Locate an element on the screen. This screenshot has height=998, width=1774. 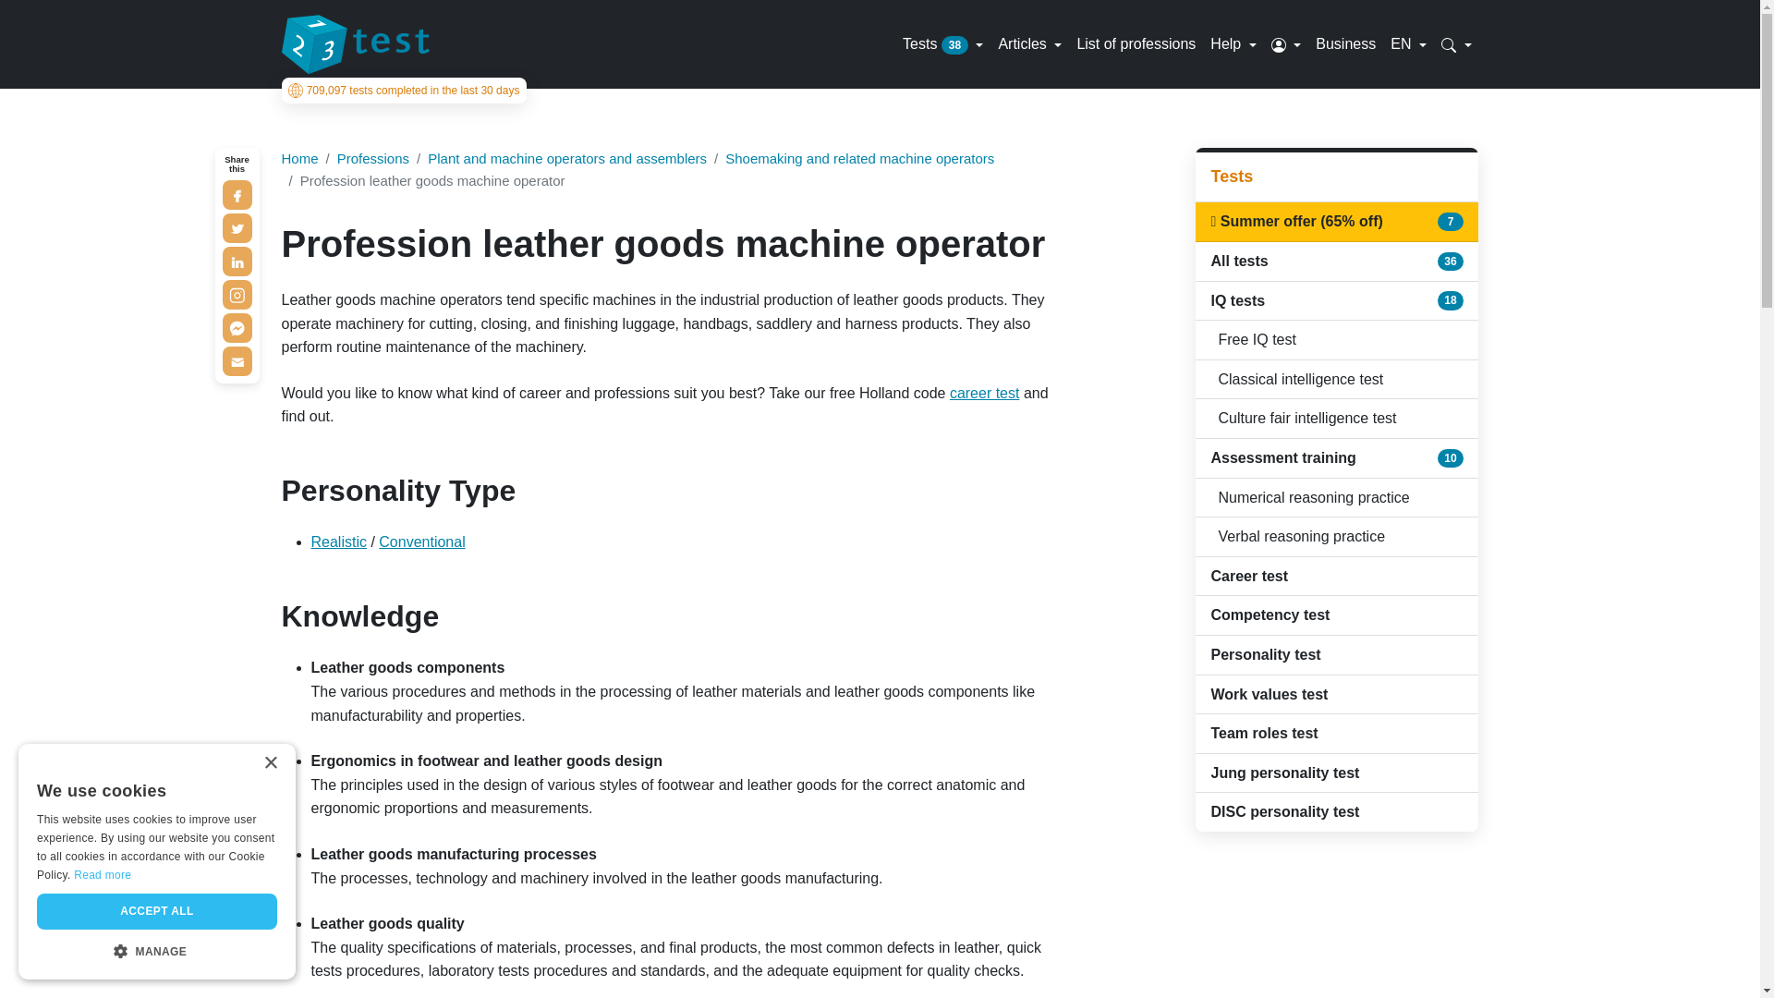
Tests 38 is located at coordinates (942, 44).